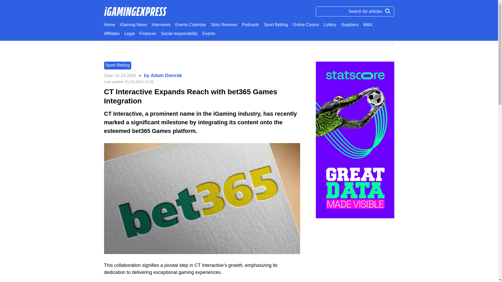 This screenshot has width=502, height=282. Describe the element at coordinates (118, 65) in the screenshot. I see `Sport Betting` at that location.